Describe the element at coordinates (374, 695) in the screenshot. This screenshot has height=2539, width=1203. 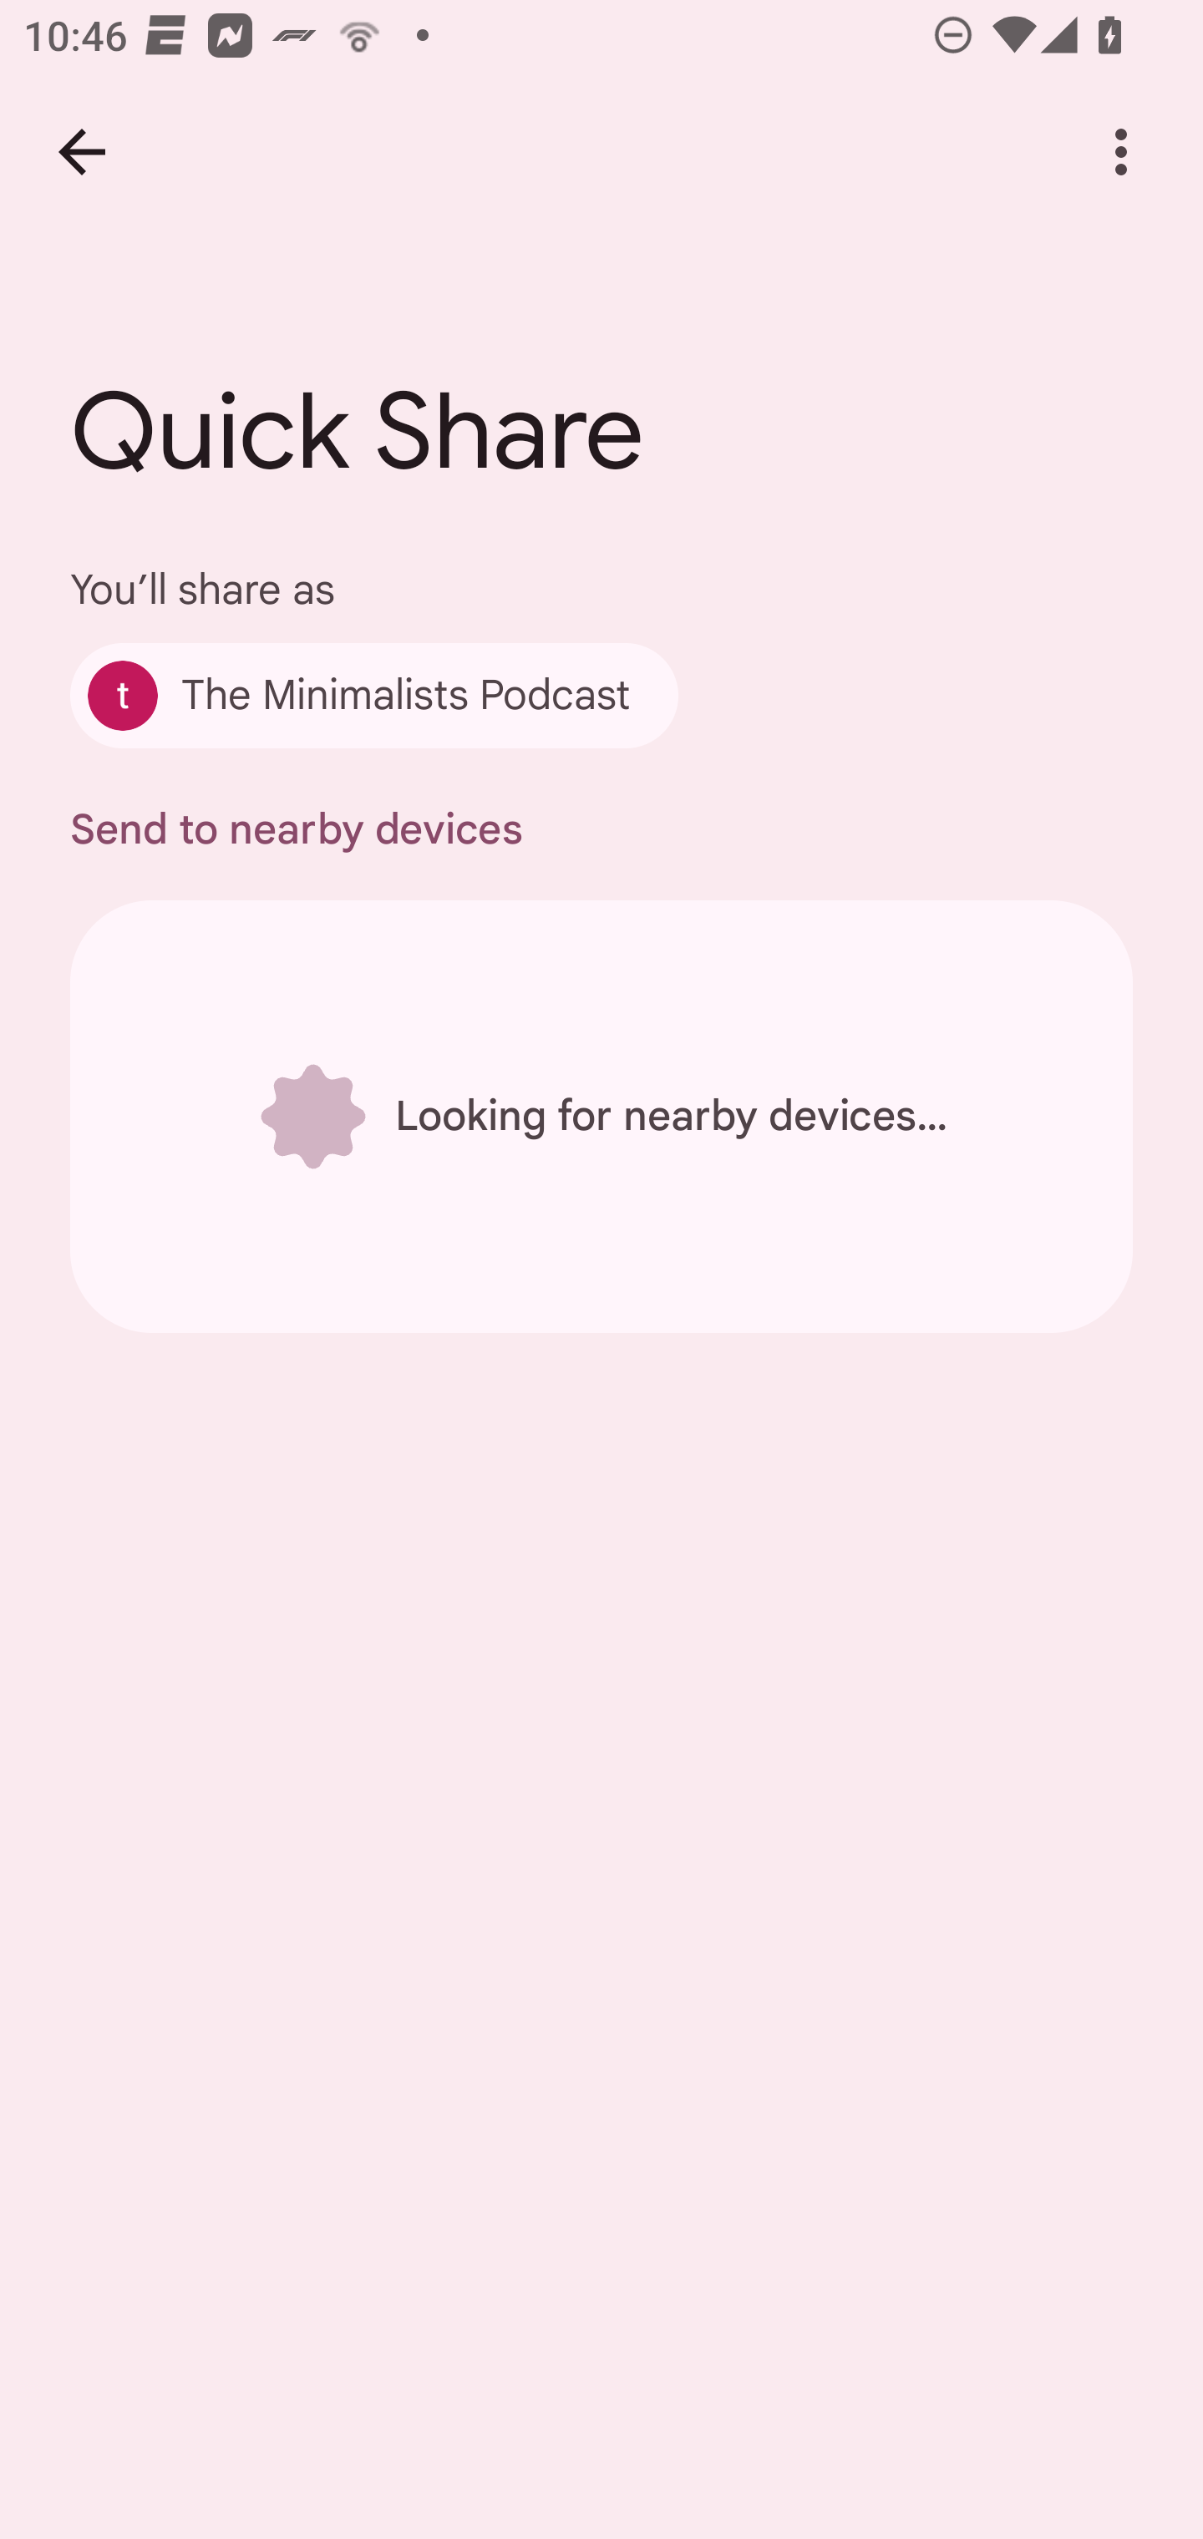
I see `The Minimalists Podcast` at that location.